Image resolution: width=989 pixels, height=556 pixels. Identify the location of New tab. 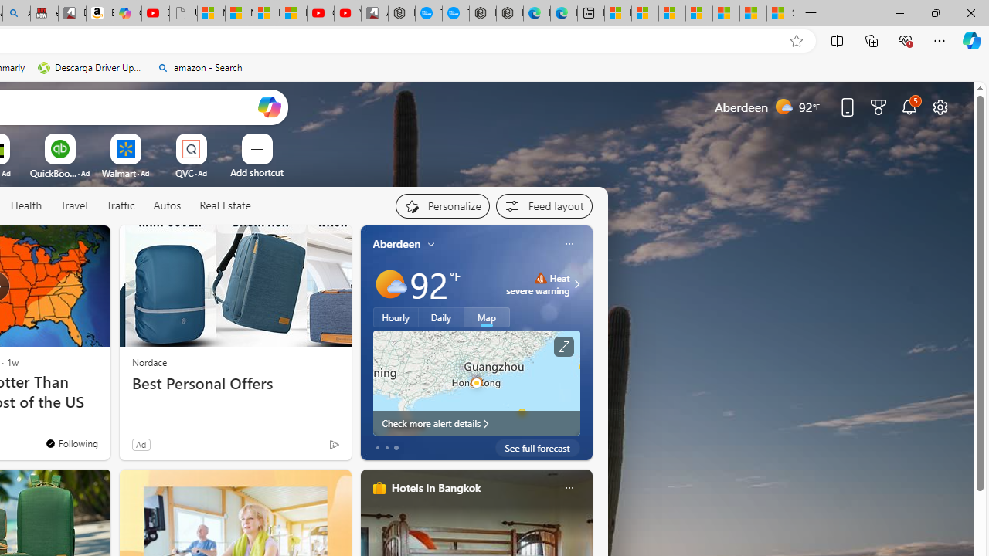
(590, 14).